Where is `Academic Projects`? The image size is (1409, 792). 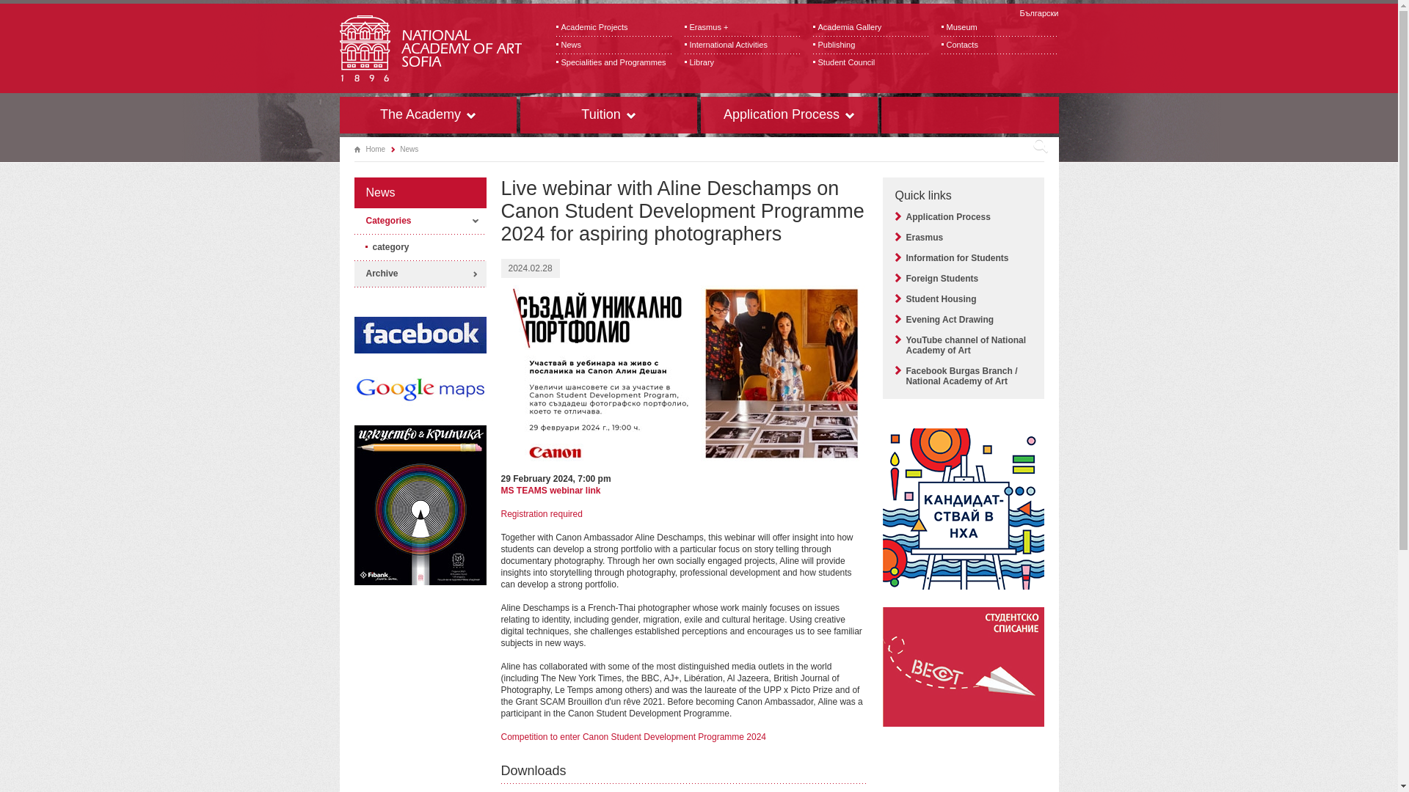
Academic Projects is located at coordinates (615, 27).